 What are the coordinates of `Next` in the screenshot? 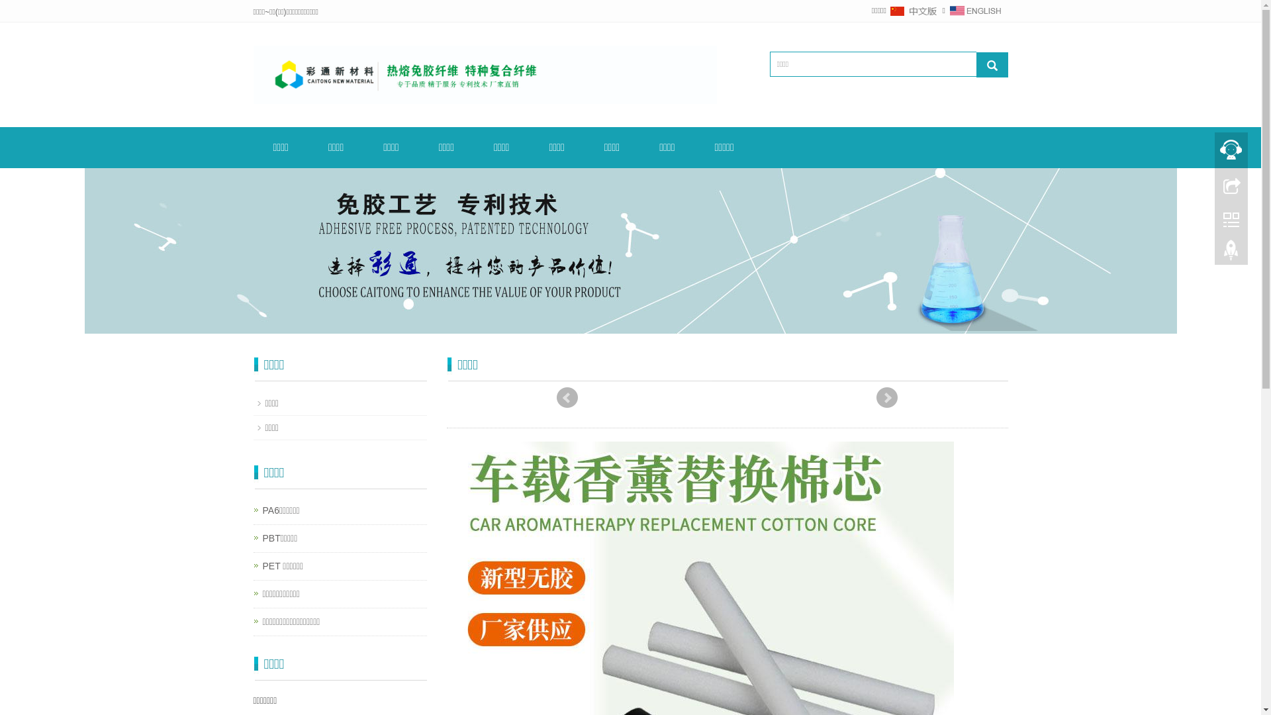 It's located at (887, 398).